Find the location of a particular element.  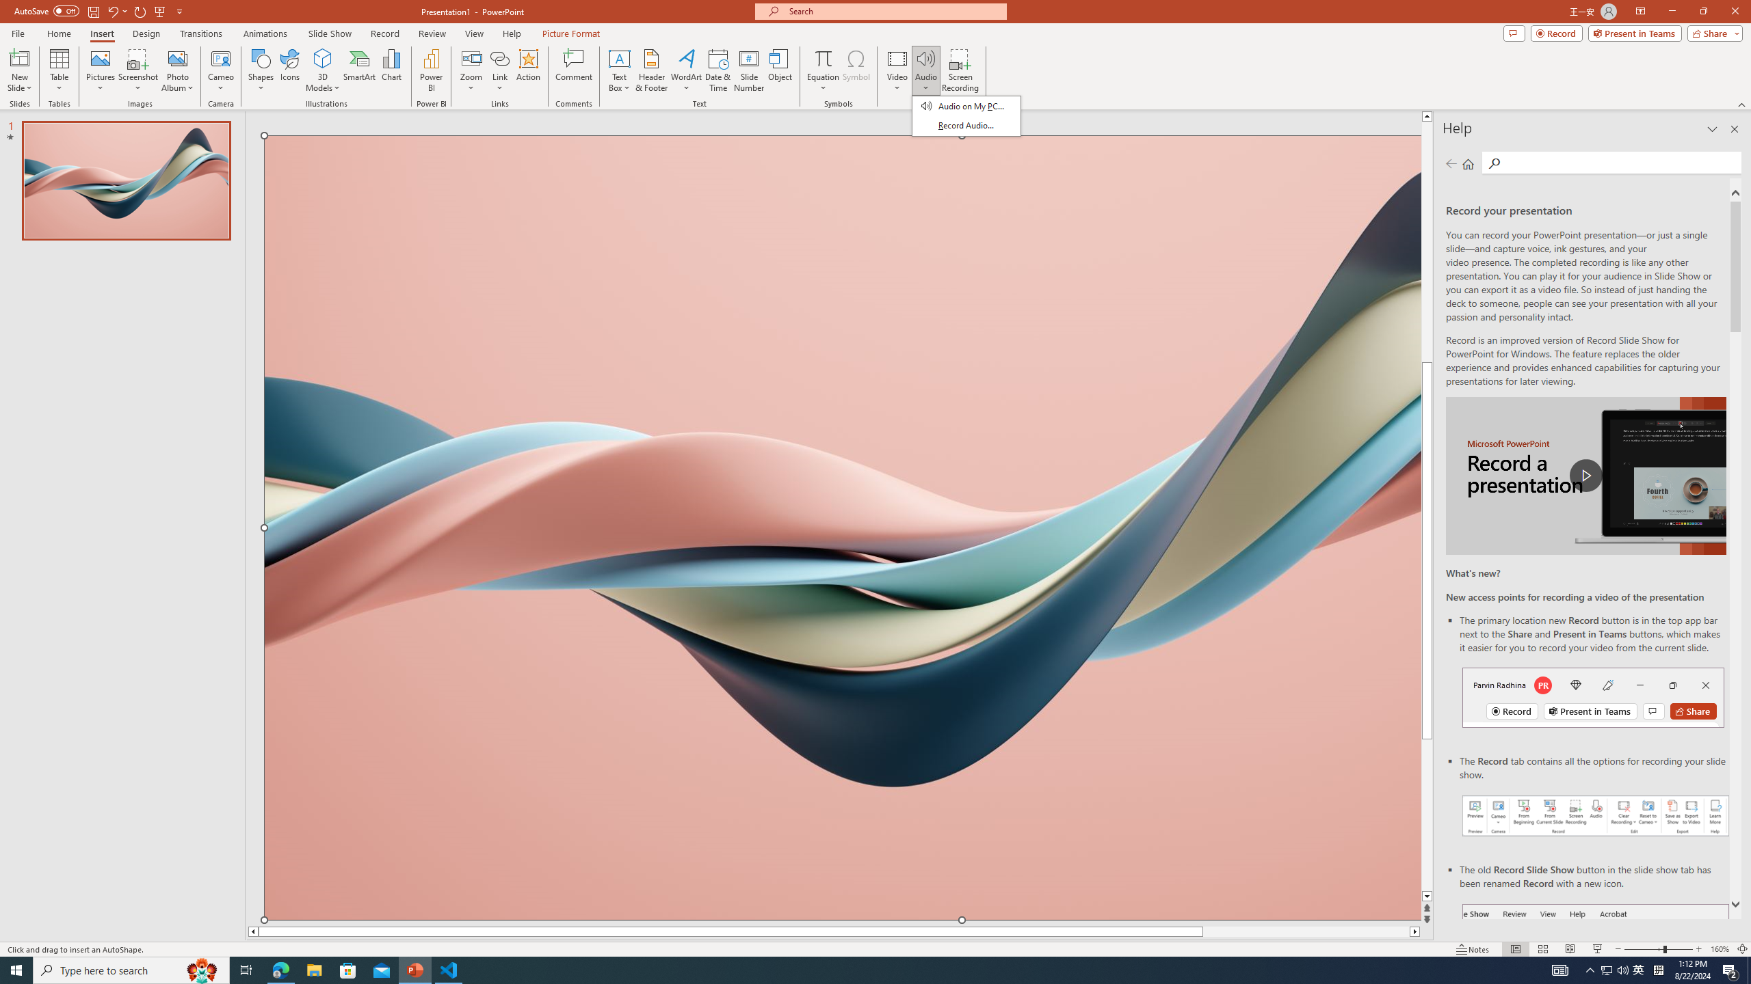

Record your presentations screenshot one is located at coordinates (1596, 816).